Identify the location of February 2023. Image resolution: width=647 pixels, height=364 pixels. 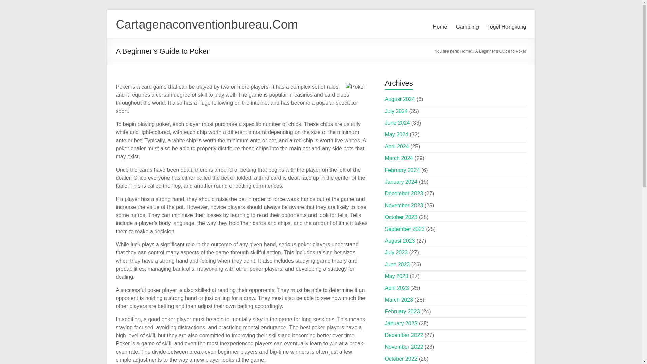
(402, 311).